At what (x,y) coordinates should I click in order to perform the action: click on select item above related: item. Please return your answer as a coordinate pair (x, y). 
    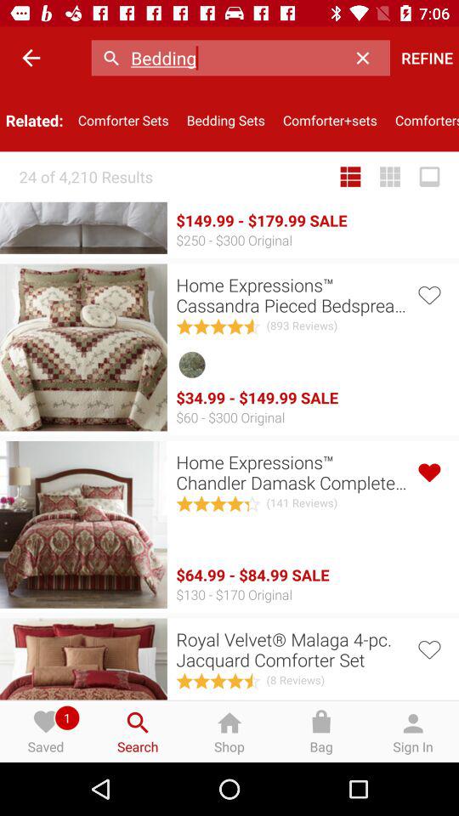
    Looking at the image, I should click on (31, 58).